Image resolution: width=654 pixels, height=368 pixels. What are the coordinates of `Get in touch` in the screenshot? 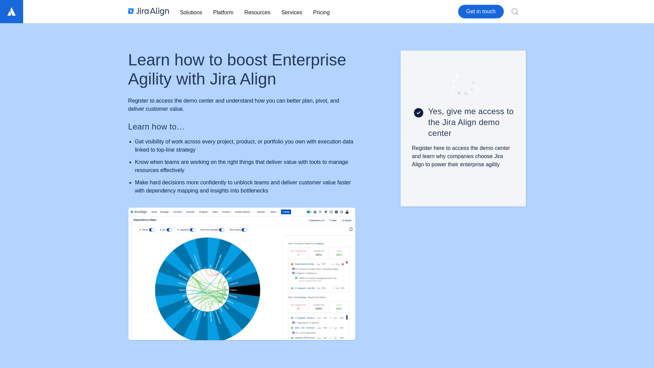 It's located at (481, 12).